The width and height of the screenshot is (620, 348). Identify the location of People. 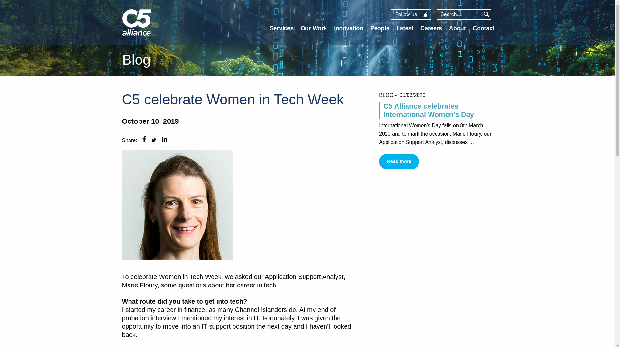
(380, 28).